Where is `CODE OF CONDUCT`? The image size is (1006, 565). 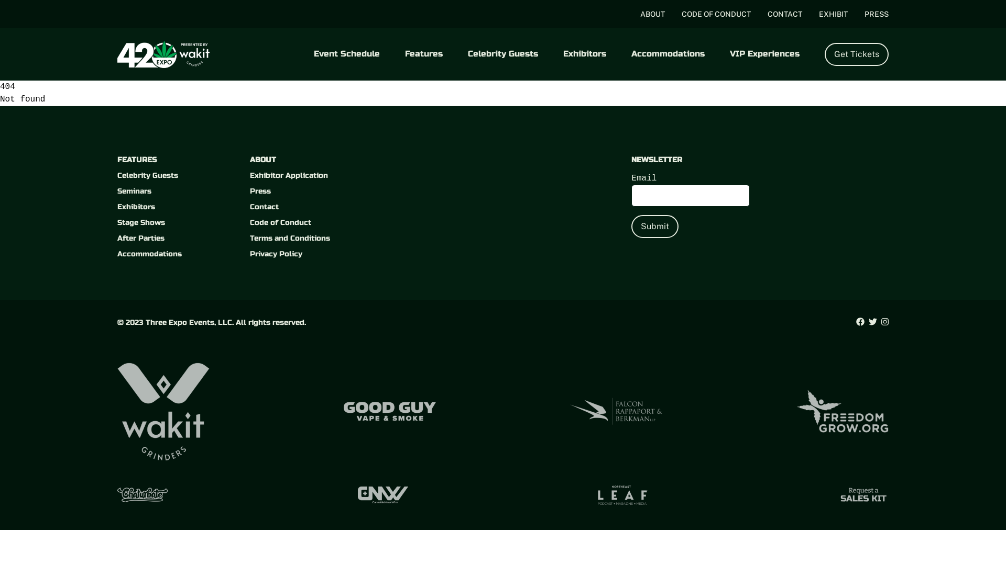
CODE OF CONDUCT is located at coordinates (716, 14).